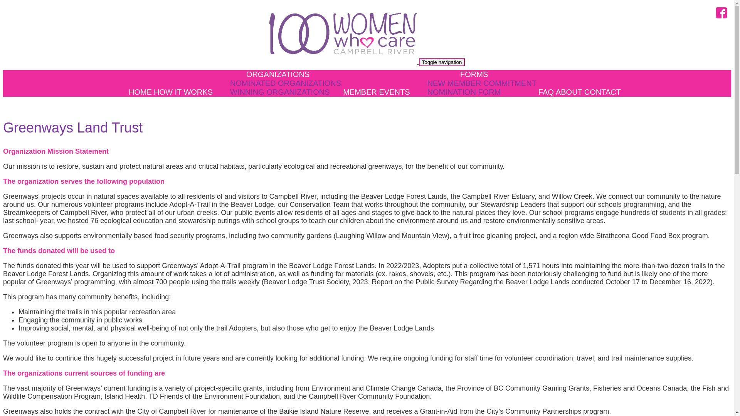  Describe the element at coordinates (183, 92) in the screenshot. I see `HOW IT WORKS` at that location.